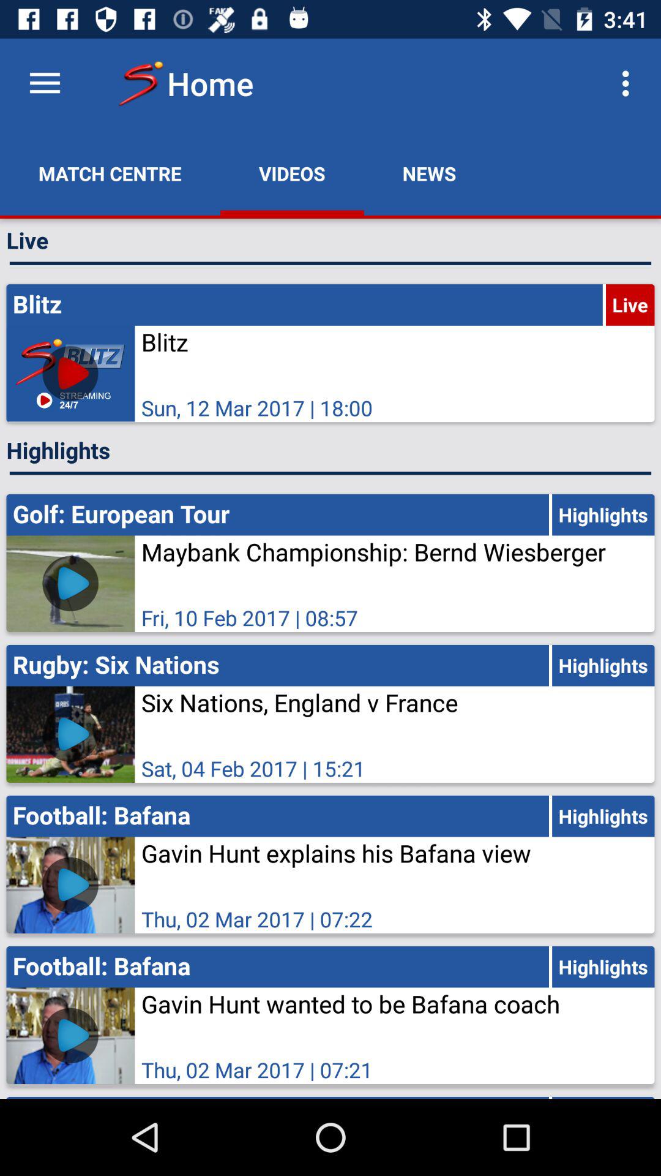 This screenshot has width=661, height=1176. What do you see at coordinates (45, 83) in the screenshot?
I see `sidebar menu` at bounding box center [45, 83].